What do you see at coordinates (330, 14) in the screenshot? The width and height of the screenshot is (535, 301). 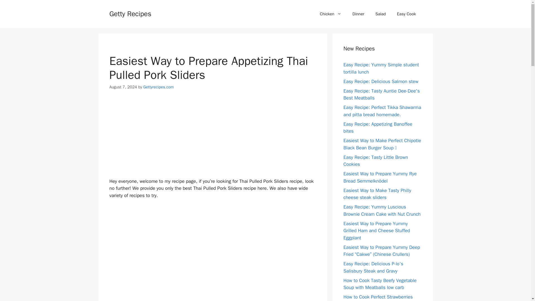 I see `Chicken` at bounding box center [330, 14].